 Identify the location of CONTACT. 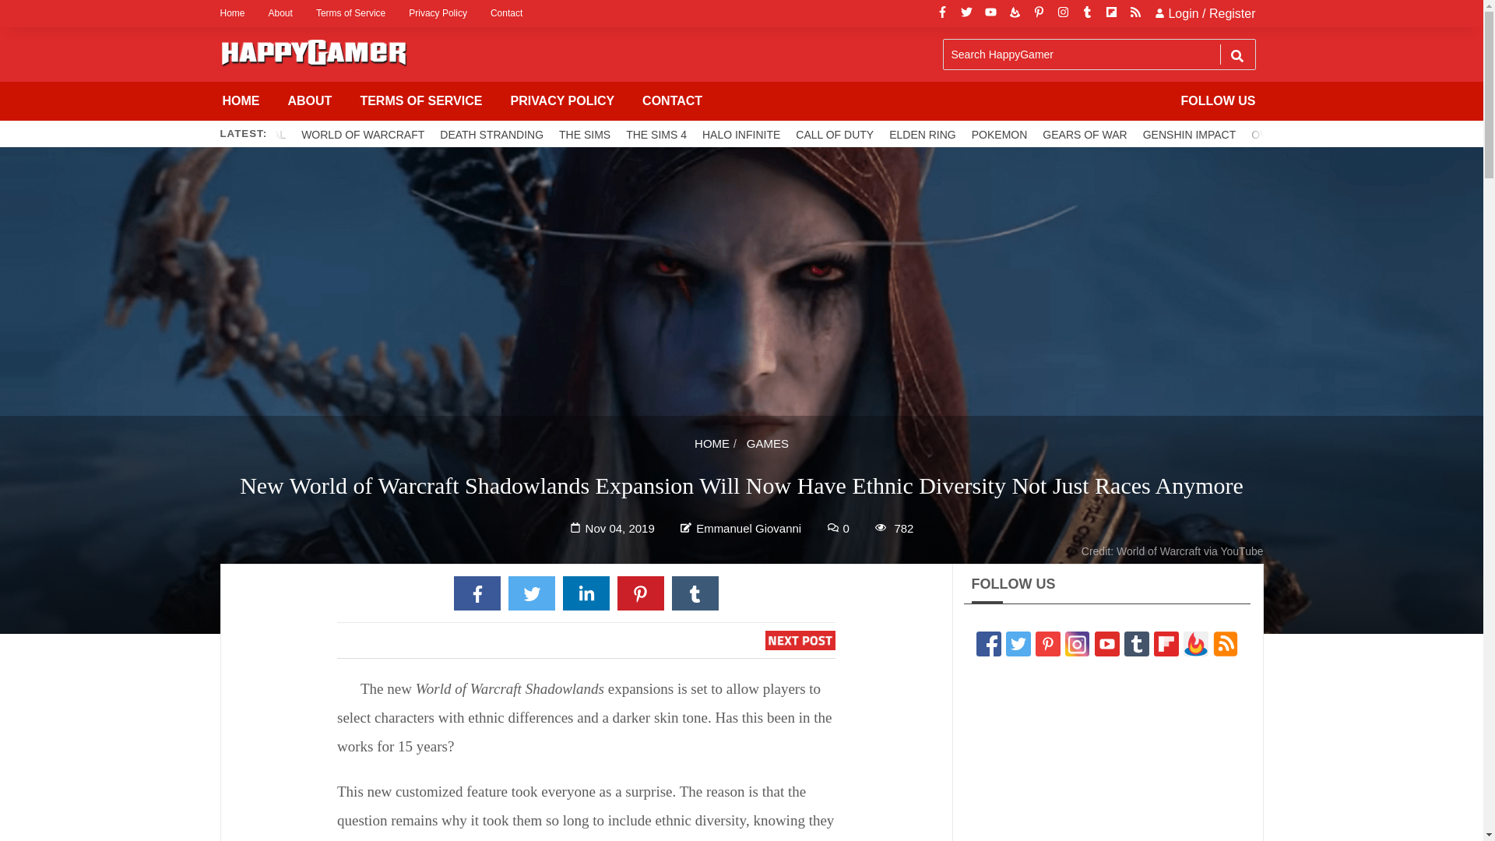
(671, 101).